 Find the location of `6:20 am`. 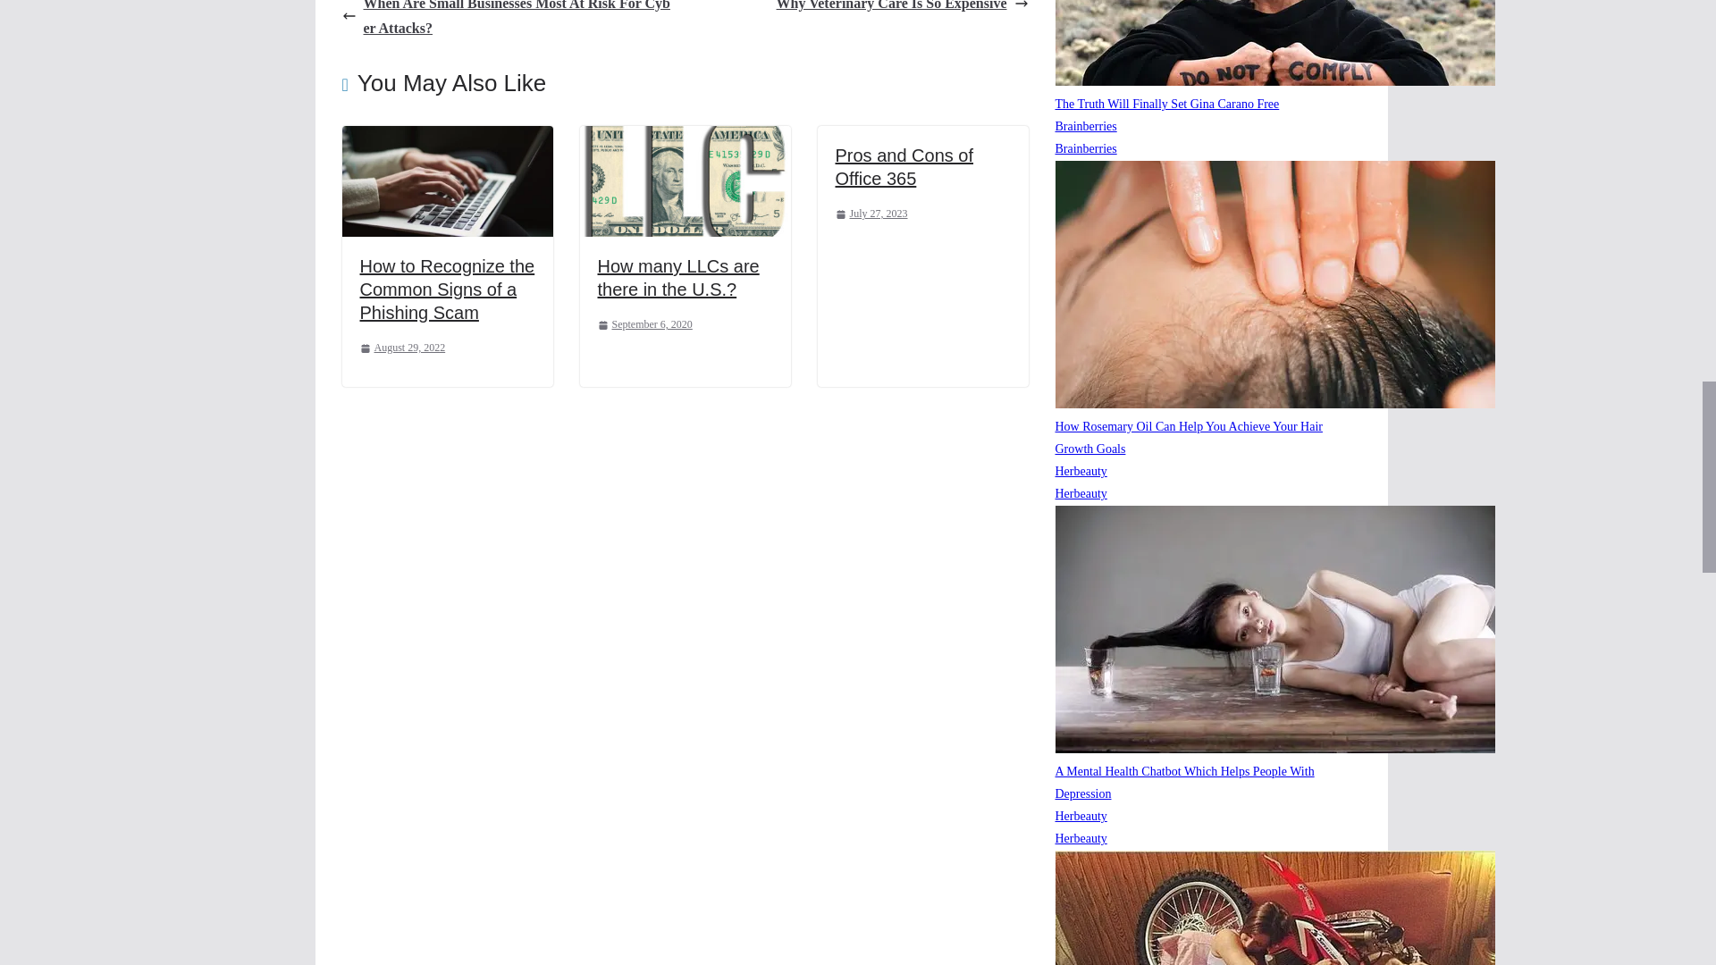

6:20 am is located at coordinates (401, 348).